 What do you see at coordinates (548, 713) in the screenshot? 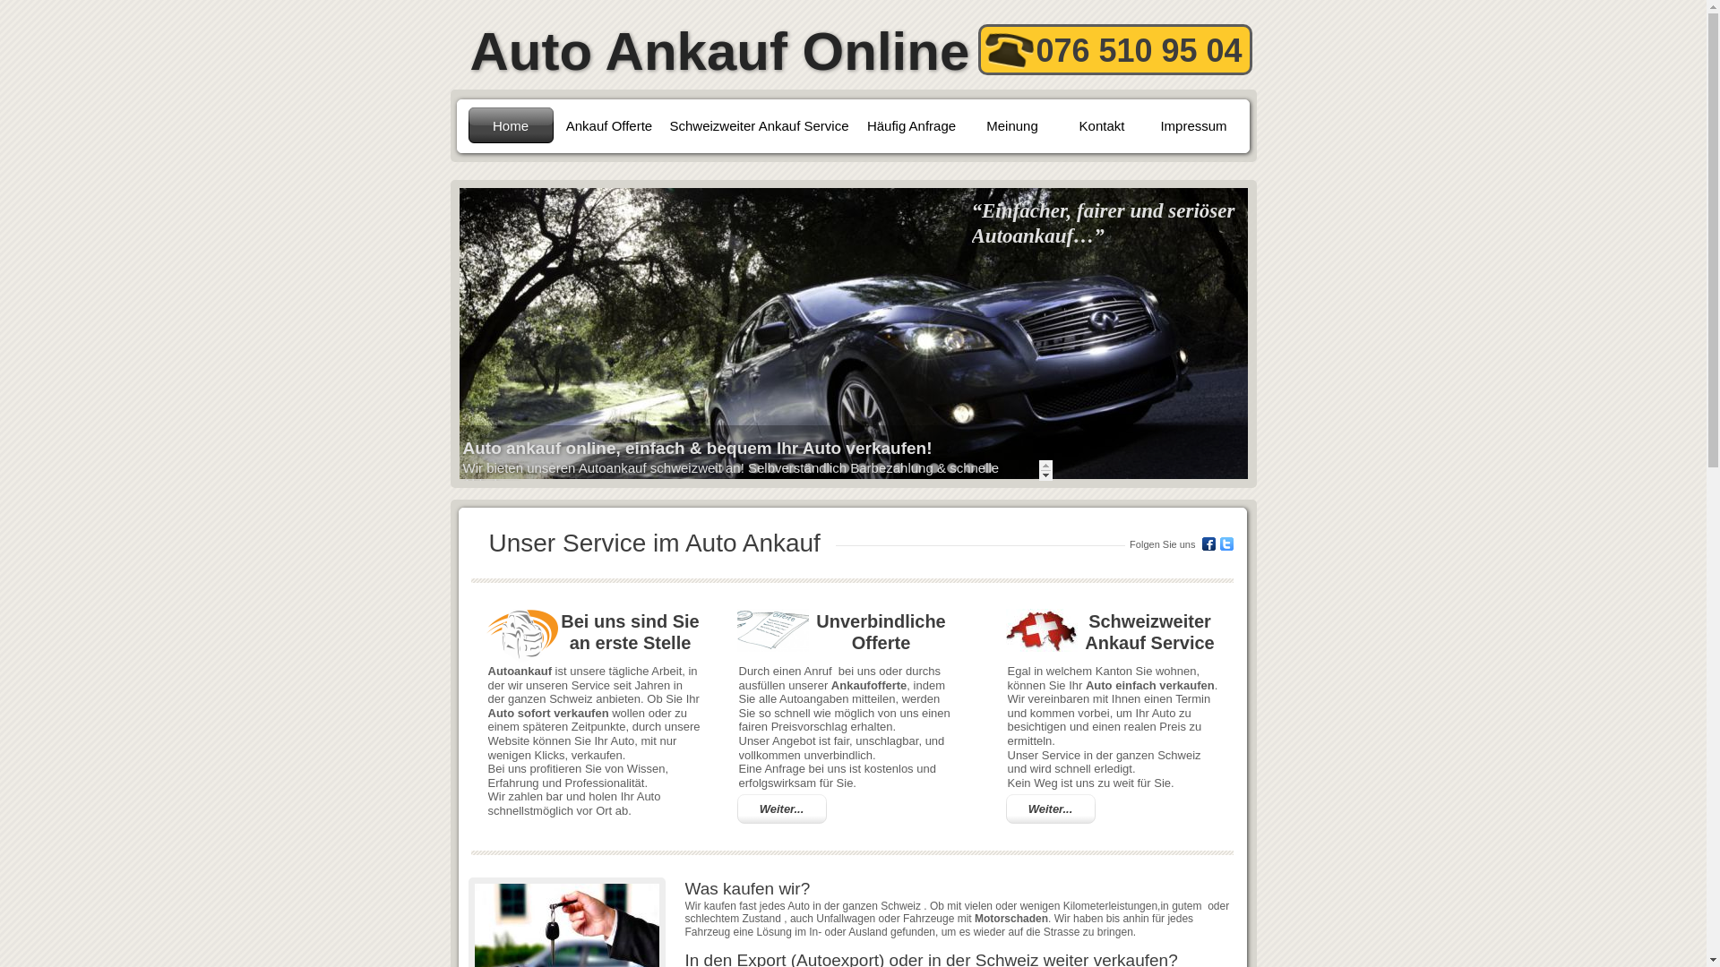
I see `Auto sofort verkaufen` at bounding box center [548, 713].